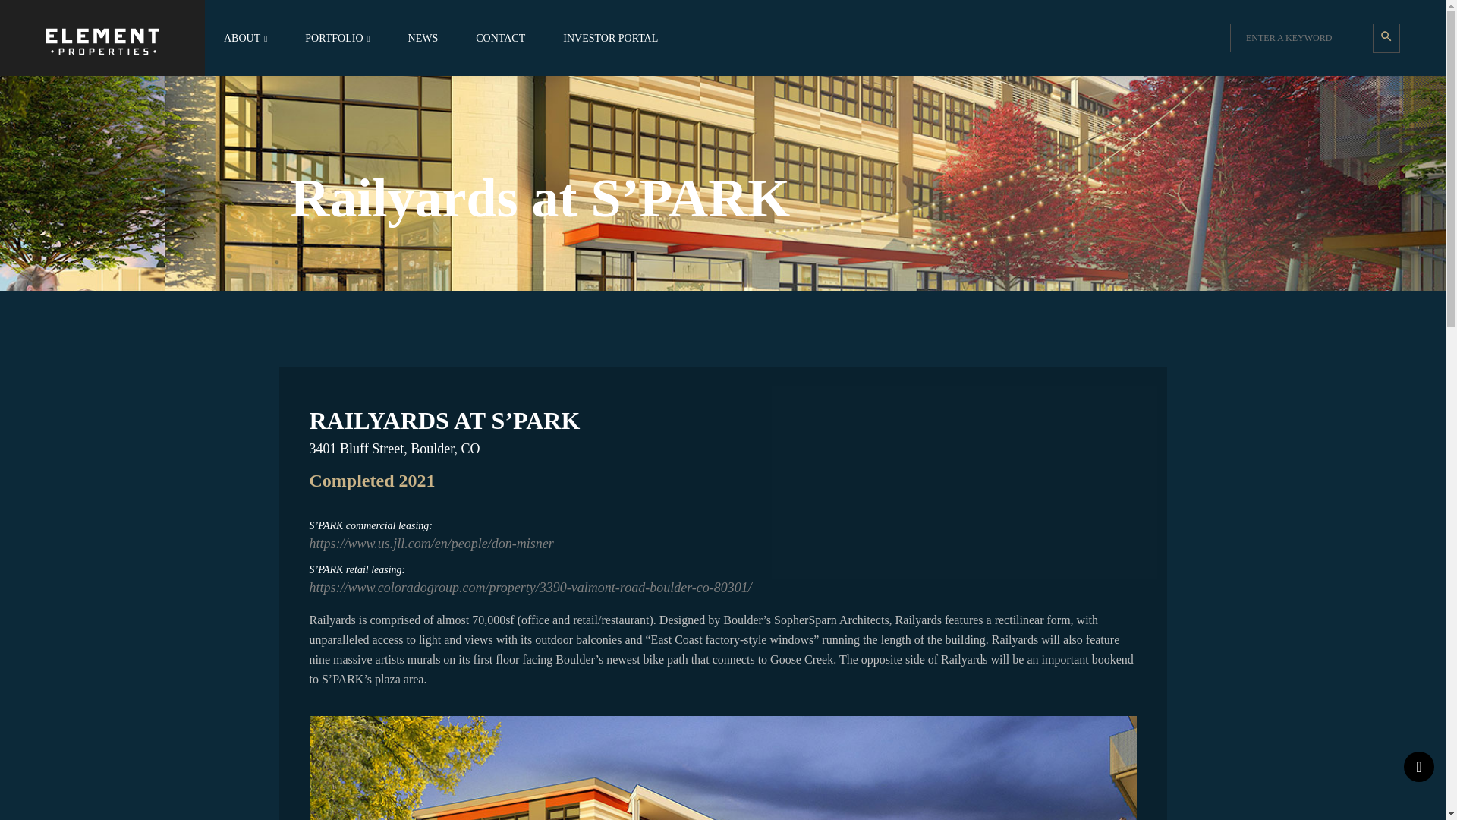 The height and width of the screenshot is (820, 1457). What do you see at coordinates (245, 38) in the screenshot?
I see `ABOUT` at bounding box center [245, 38].